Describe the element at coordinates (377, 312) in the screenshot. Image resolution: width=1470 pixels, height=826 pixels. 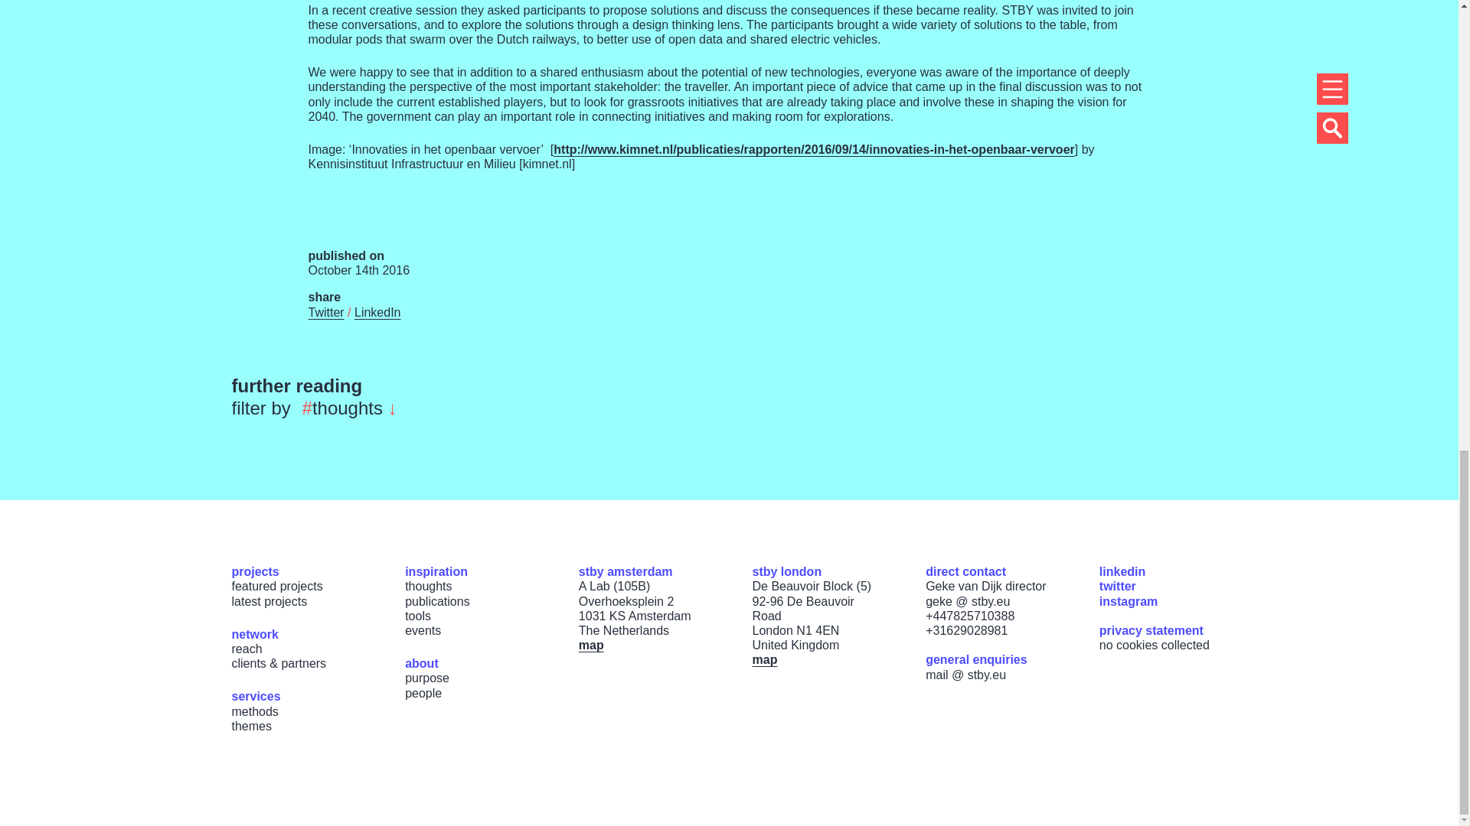
I see `LinkedIn` at that location.